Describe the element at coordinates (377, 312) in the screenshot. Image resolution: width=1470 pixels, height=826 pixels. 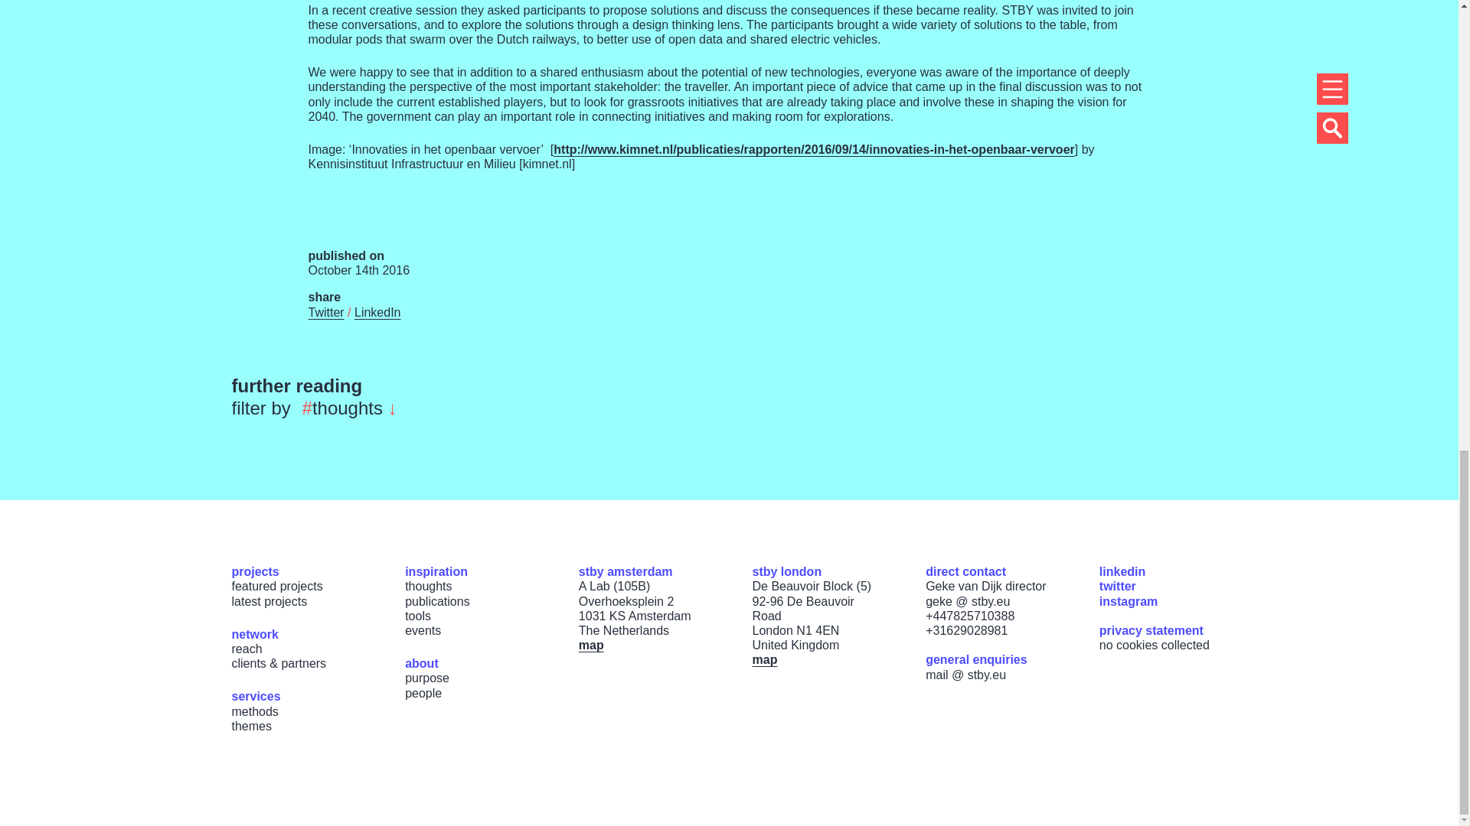
I see `LinkedIn` at that location.